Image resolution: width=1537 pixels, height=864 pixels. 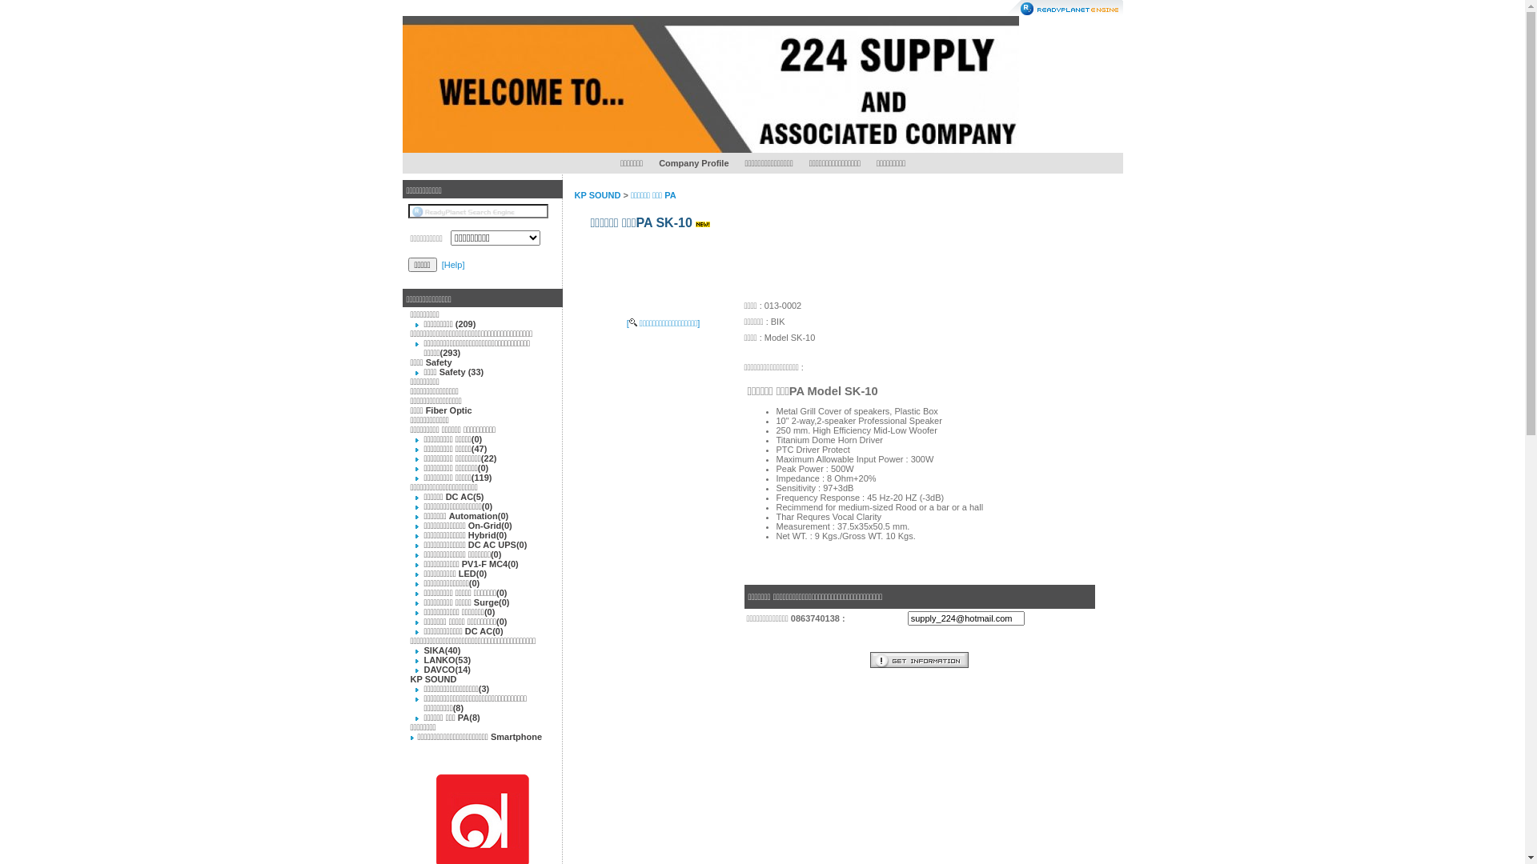 I want to click on DAVCO(14), so click(x=447, y=670).